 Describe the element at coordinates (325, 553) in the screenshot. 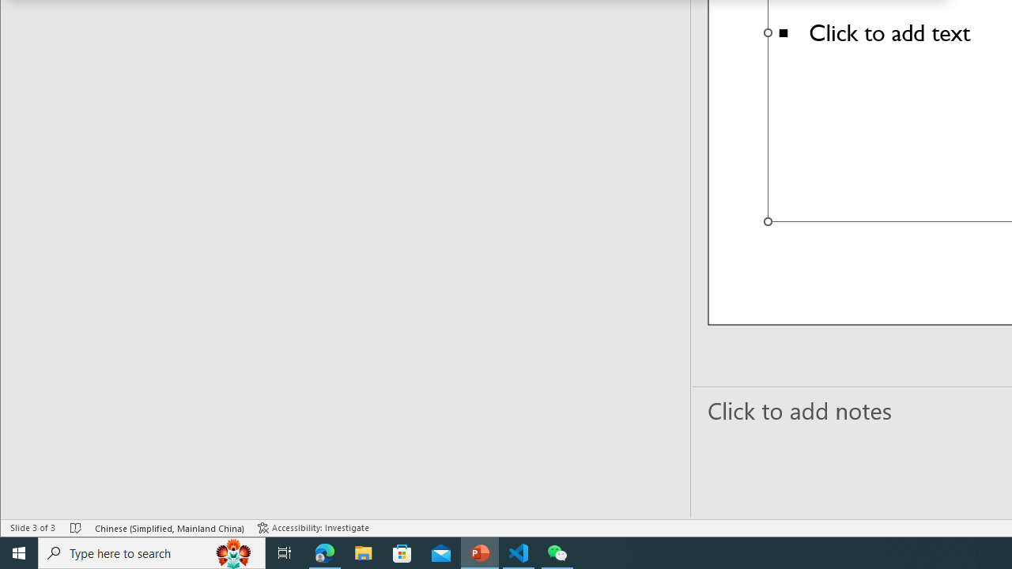

I see `Microsoft Edge - 1 running window` at that location.